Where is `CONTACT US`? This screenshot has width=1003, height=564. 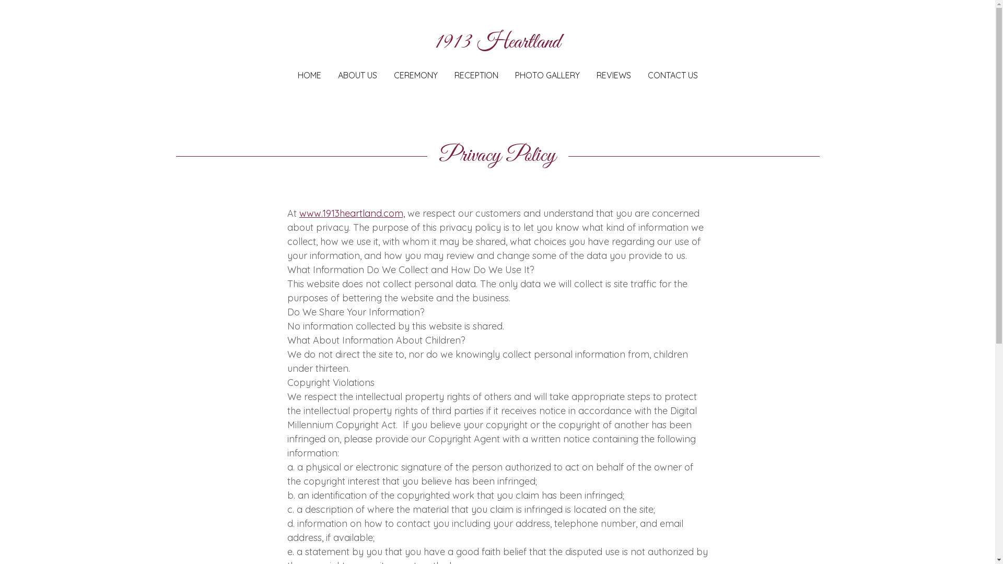 CONTACT US is located at coordinates (673, 75).